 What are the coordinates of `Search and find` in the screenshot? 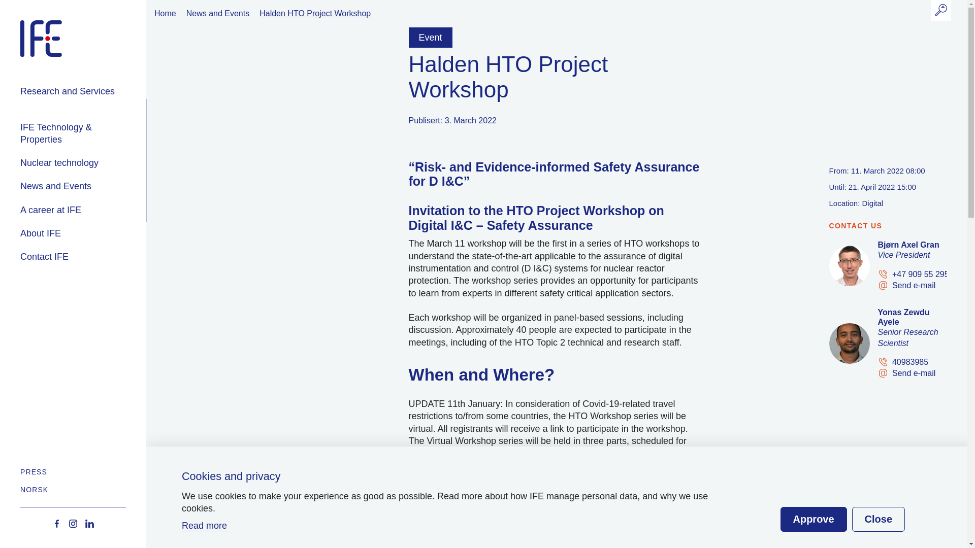 It's located at (105, 110).